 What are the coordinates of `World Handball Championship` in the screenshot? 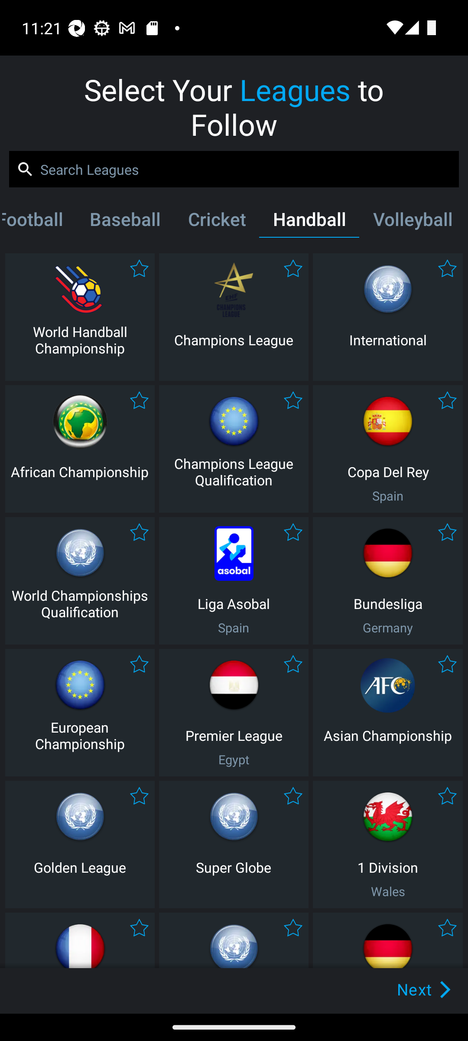 It's located at (80, 317).